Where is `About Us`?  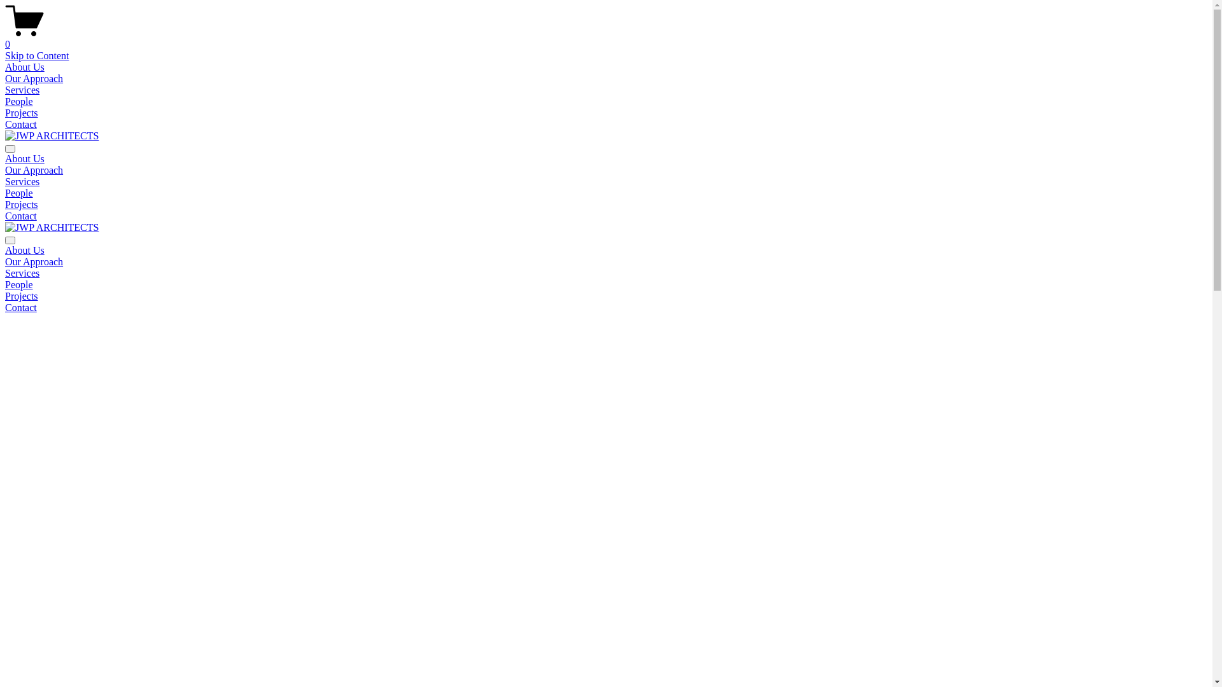 About Us is located at coordinates (606, 251).